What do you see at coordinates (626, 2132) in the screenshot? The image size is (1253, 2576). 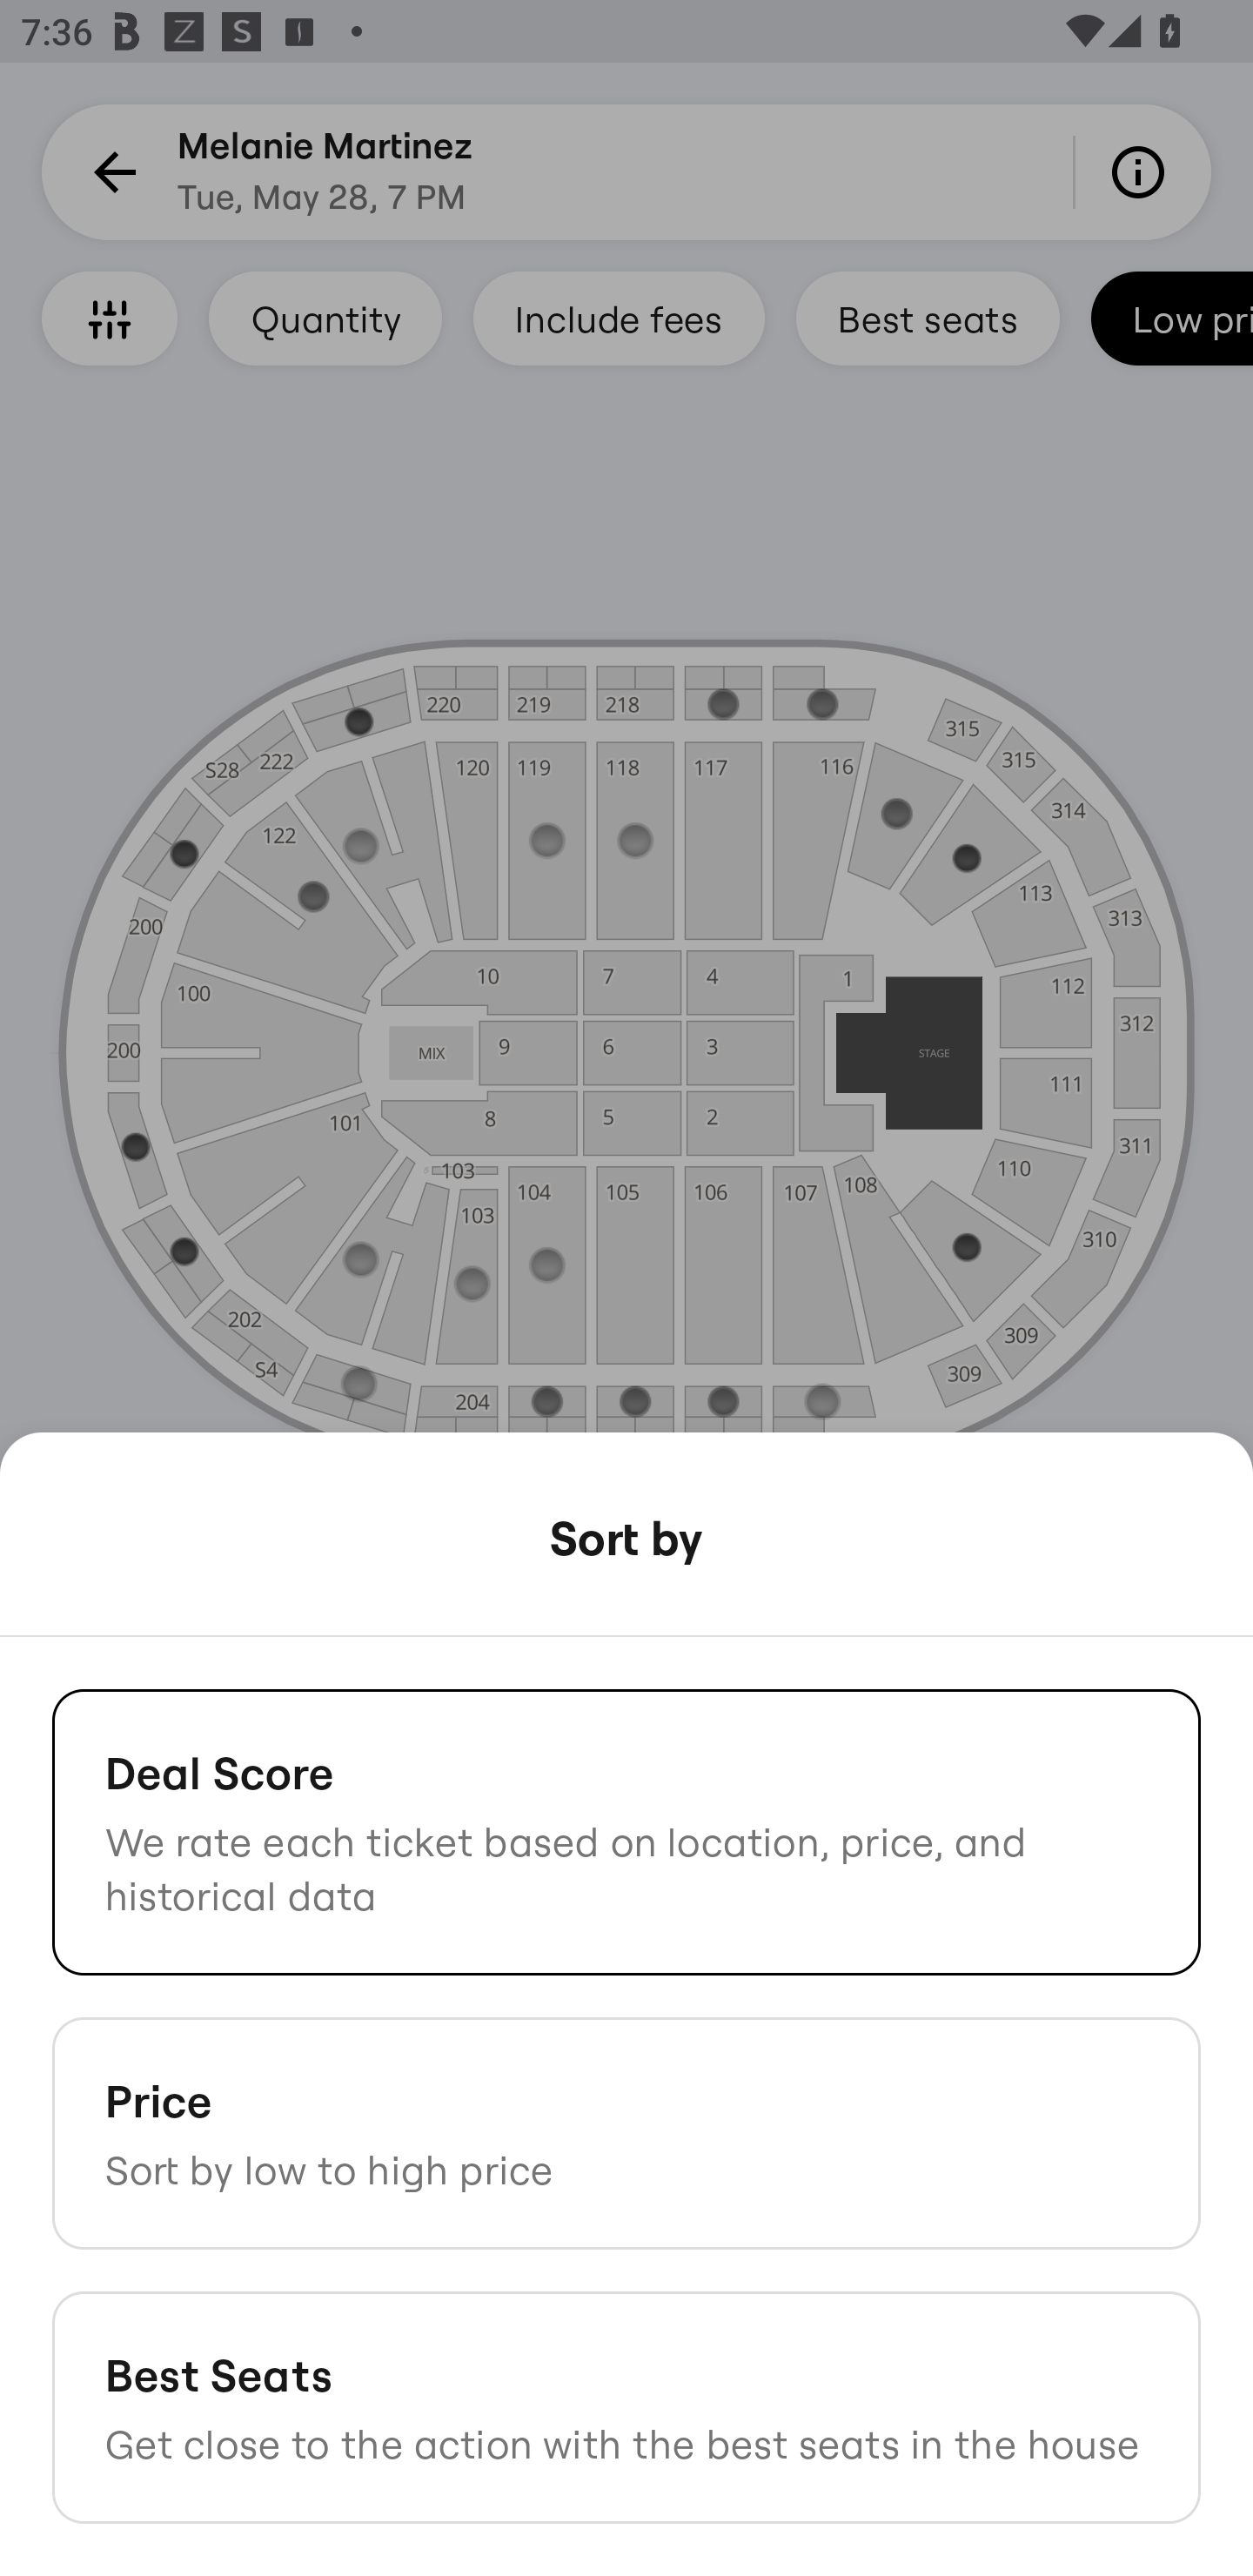 I see `Price Sort by low to high price` at bounding box center [626, 2132].